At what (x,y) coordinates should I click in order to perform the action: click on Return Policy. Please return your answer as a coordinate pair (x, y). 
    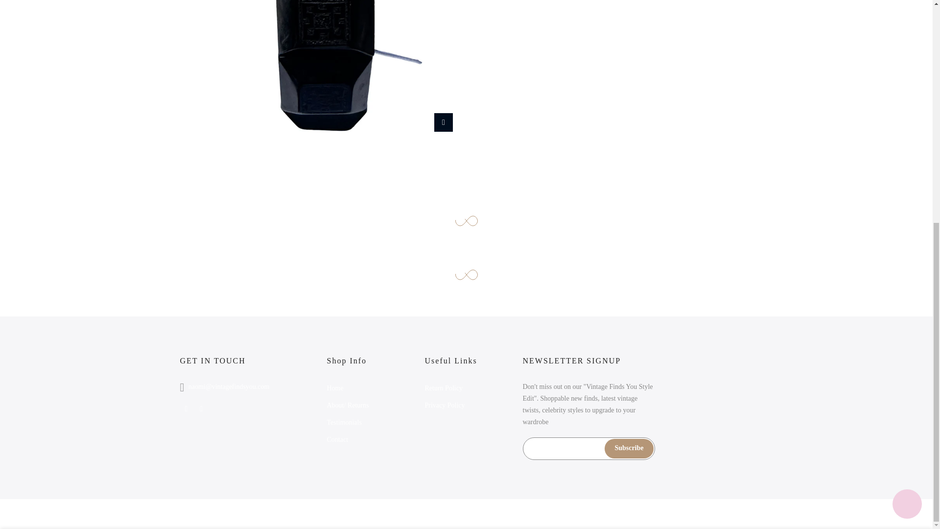
    Looking at the image, I should click on (444, 388).